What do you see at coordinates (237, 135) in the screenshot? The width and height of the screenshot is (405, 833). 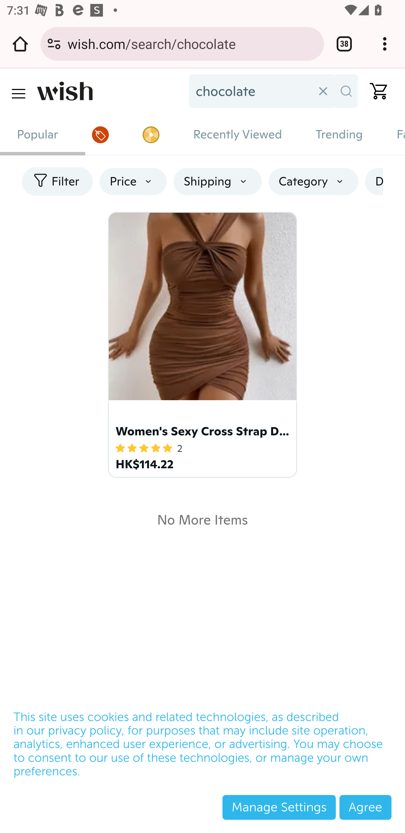 I see `Recently Viewed` at bounding box center [237, 135].